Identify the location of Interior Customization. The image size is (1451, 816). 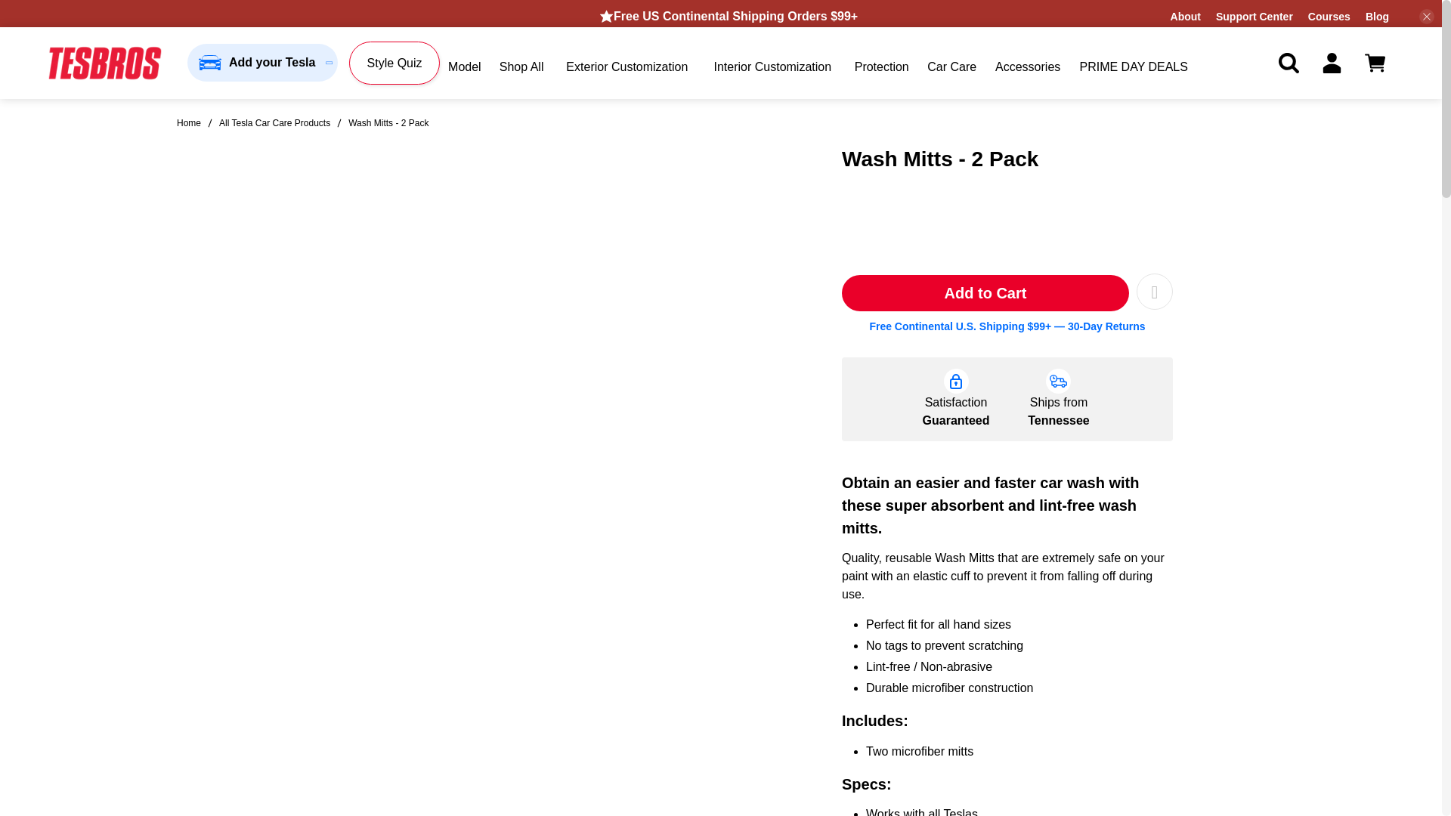
(772, 66).